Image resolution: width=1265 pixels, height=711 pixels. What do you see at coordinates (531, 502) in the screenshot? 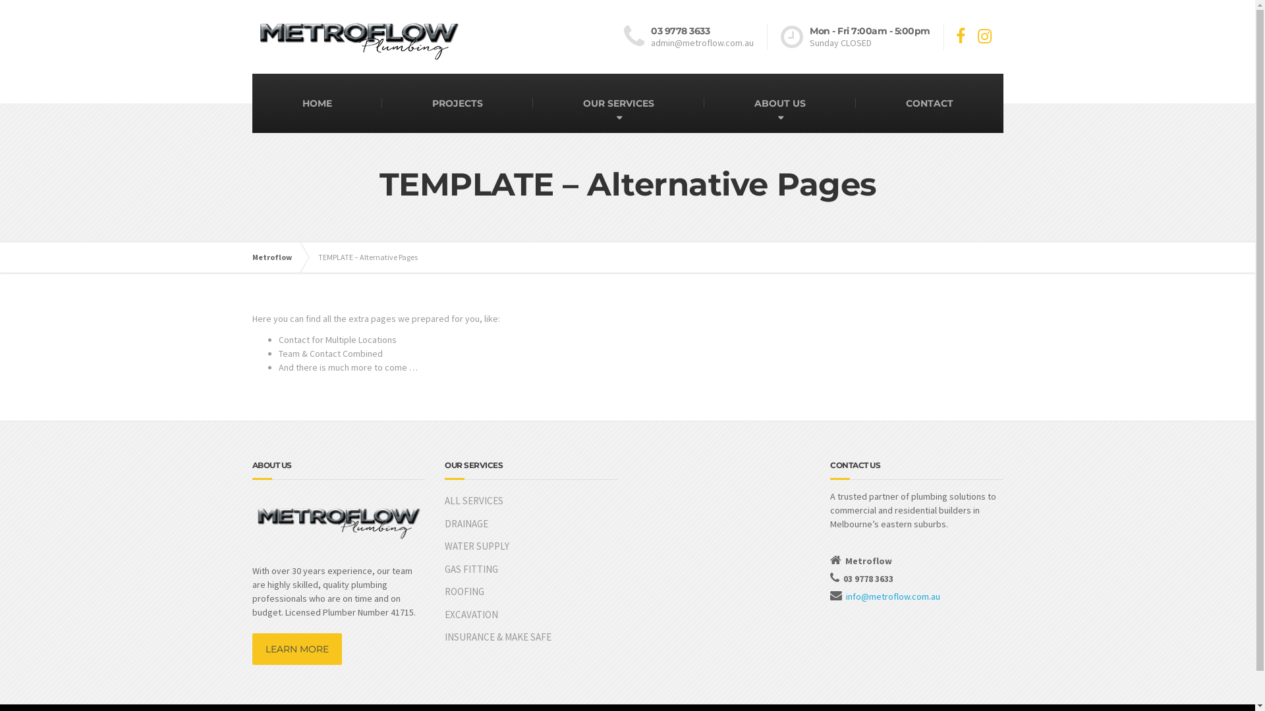
I see `ALL SERVICES` at bounding box center [531, 502].